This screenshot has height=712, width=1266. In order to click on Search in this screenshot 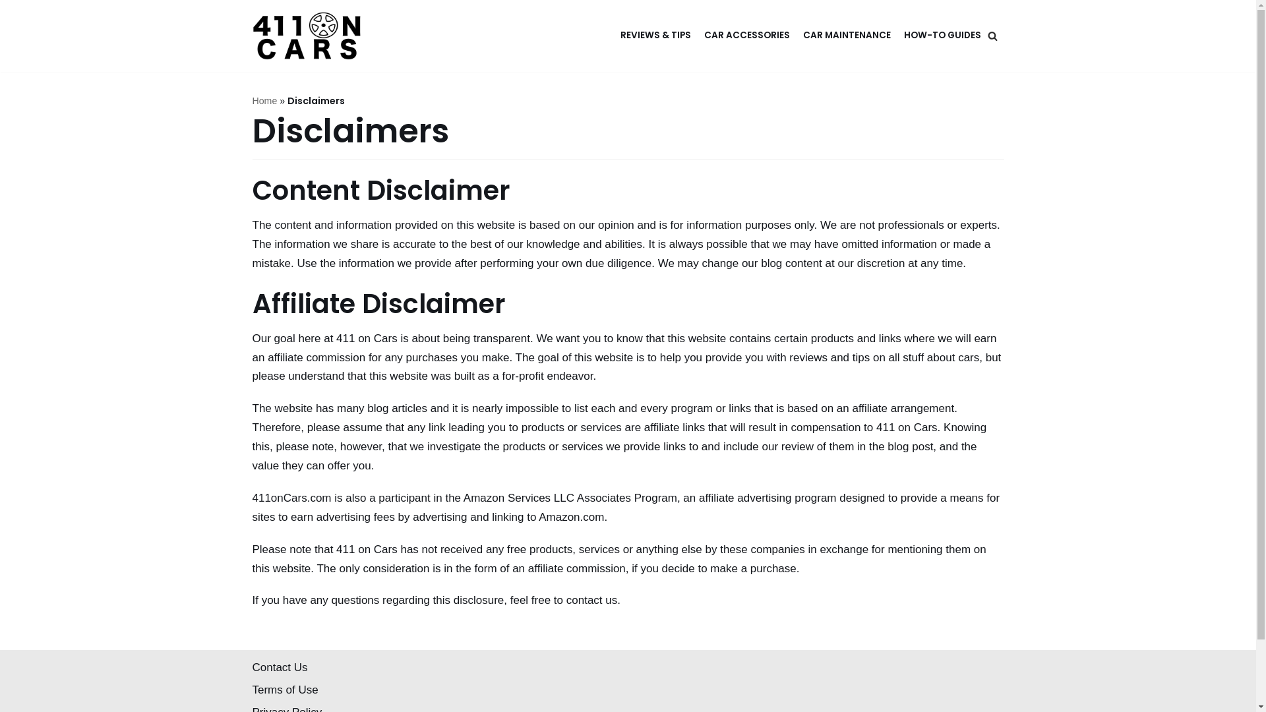, I will do `click(989, 357)`.